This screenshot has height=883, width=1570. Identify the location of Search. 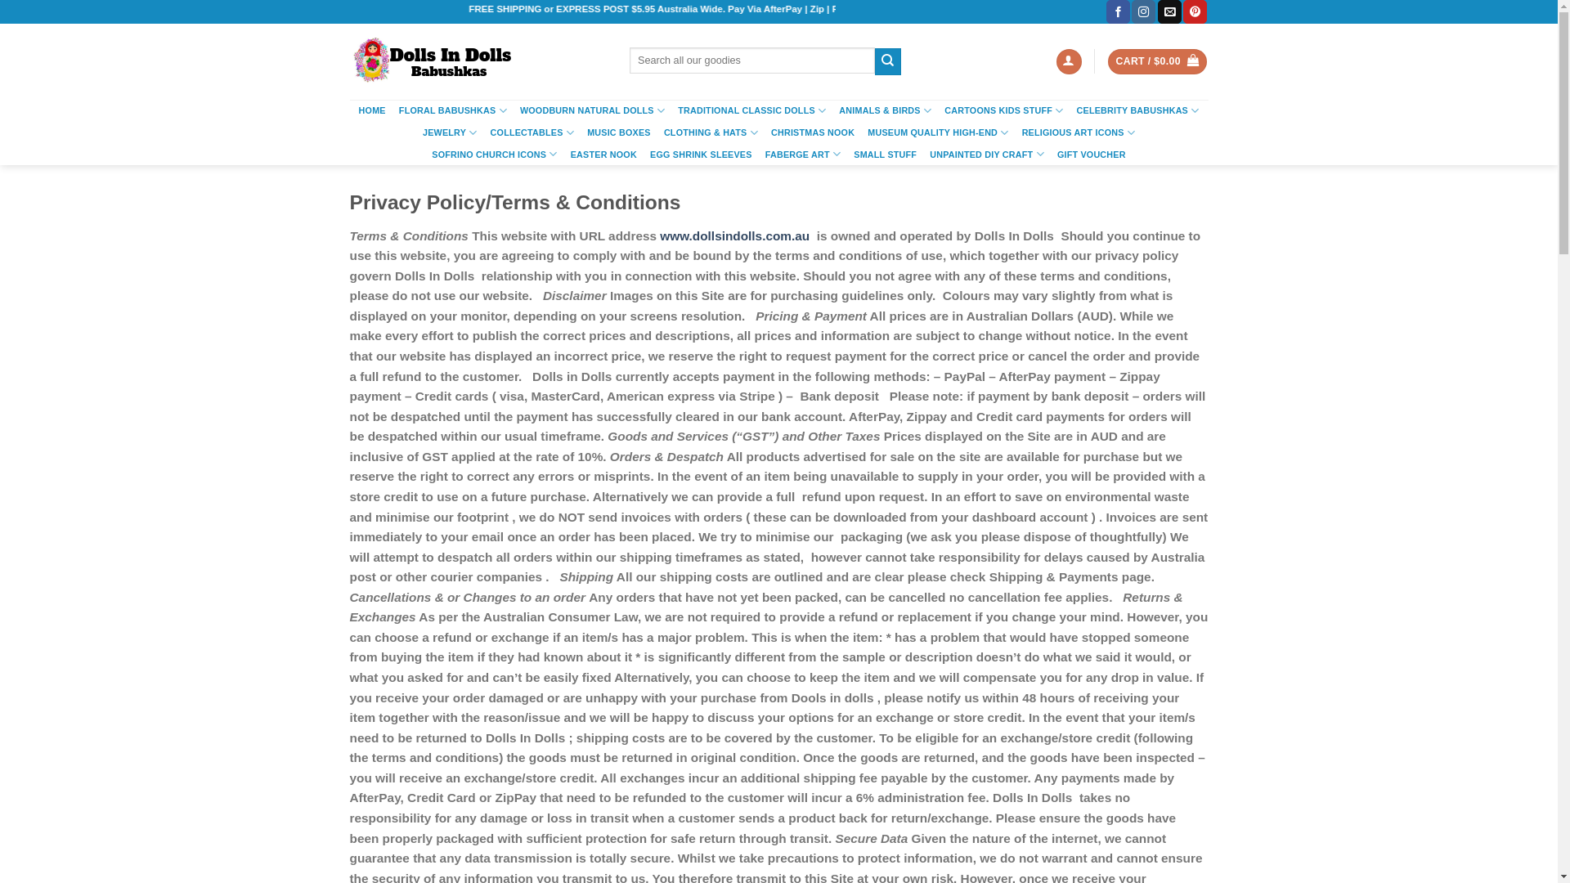
(888, 61).